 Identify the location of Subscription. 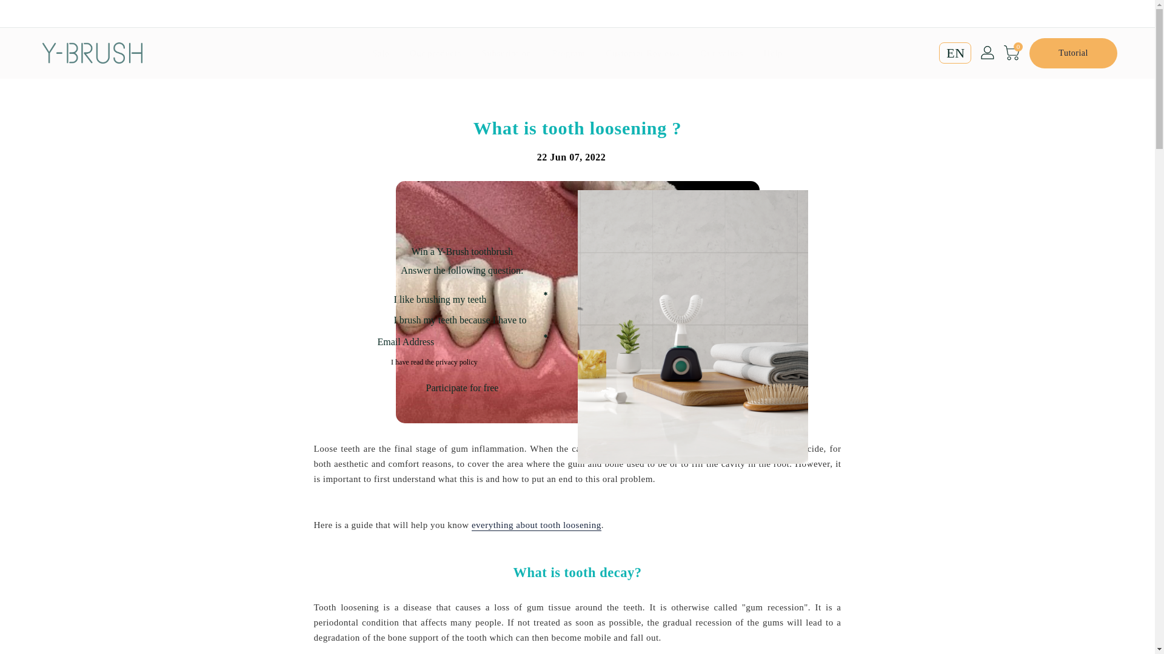
(507, 53).